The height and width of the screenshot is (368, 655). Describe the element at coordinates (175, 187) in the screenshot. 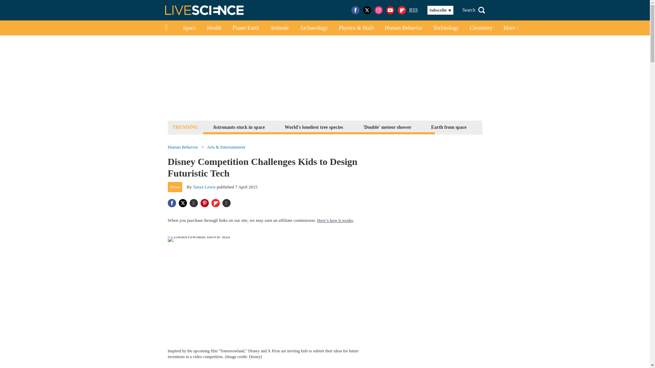

I see `News` at that location.